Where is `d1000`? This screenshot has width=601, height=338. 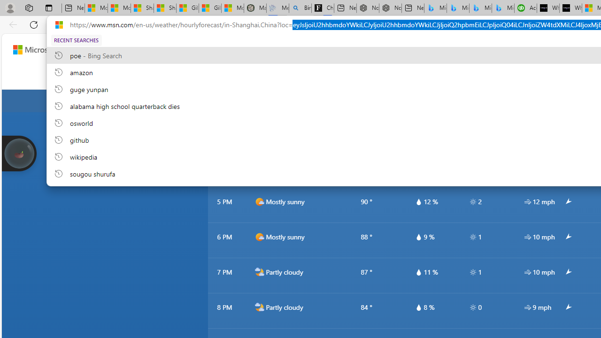
d1000 is located at coordinates (259, 237).